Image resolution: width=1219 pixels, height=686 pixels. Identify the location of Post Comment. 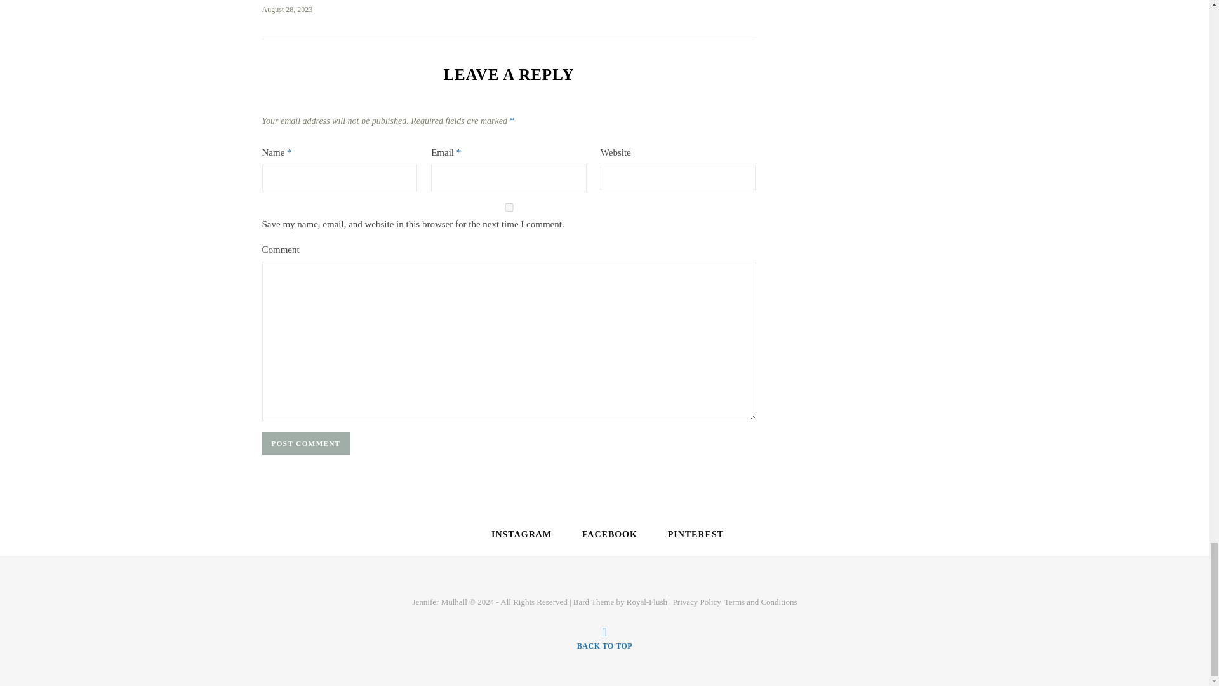
(306, 443).